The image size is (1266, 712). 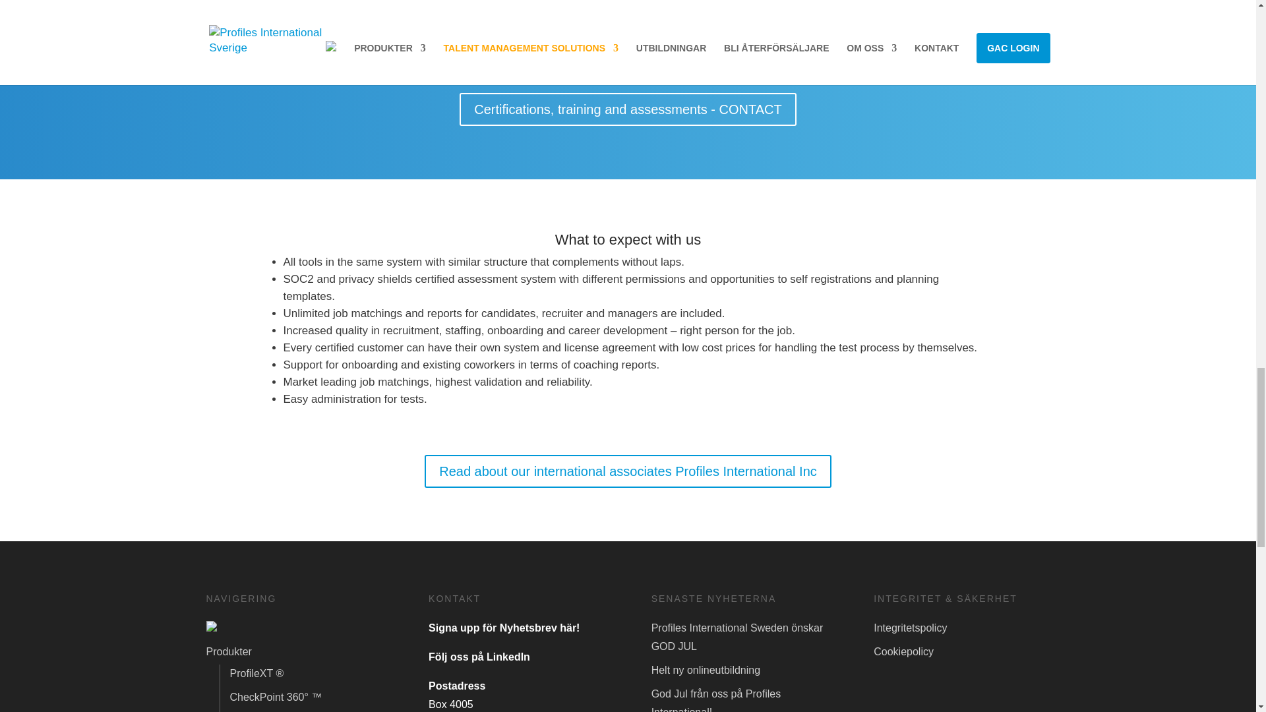 I want to click on Certifications, training and assessments - CONTACT, so click(x=628, y=109).